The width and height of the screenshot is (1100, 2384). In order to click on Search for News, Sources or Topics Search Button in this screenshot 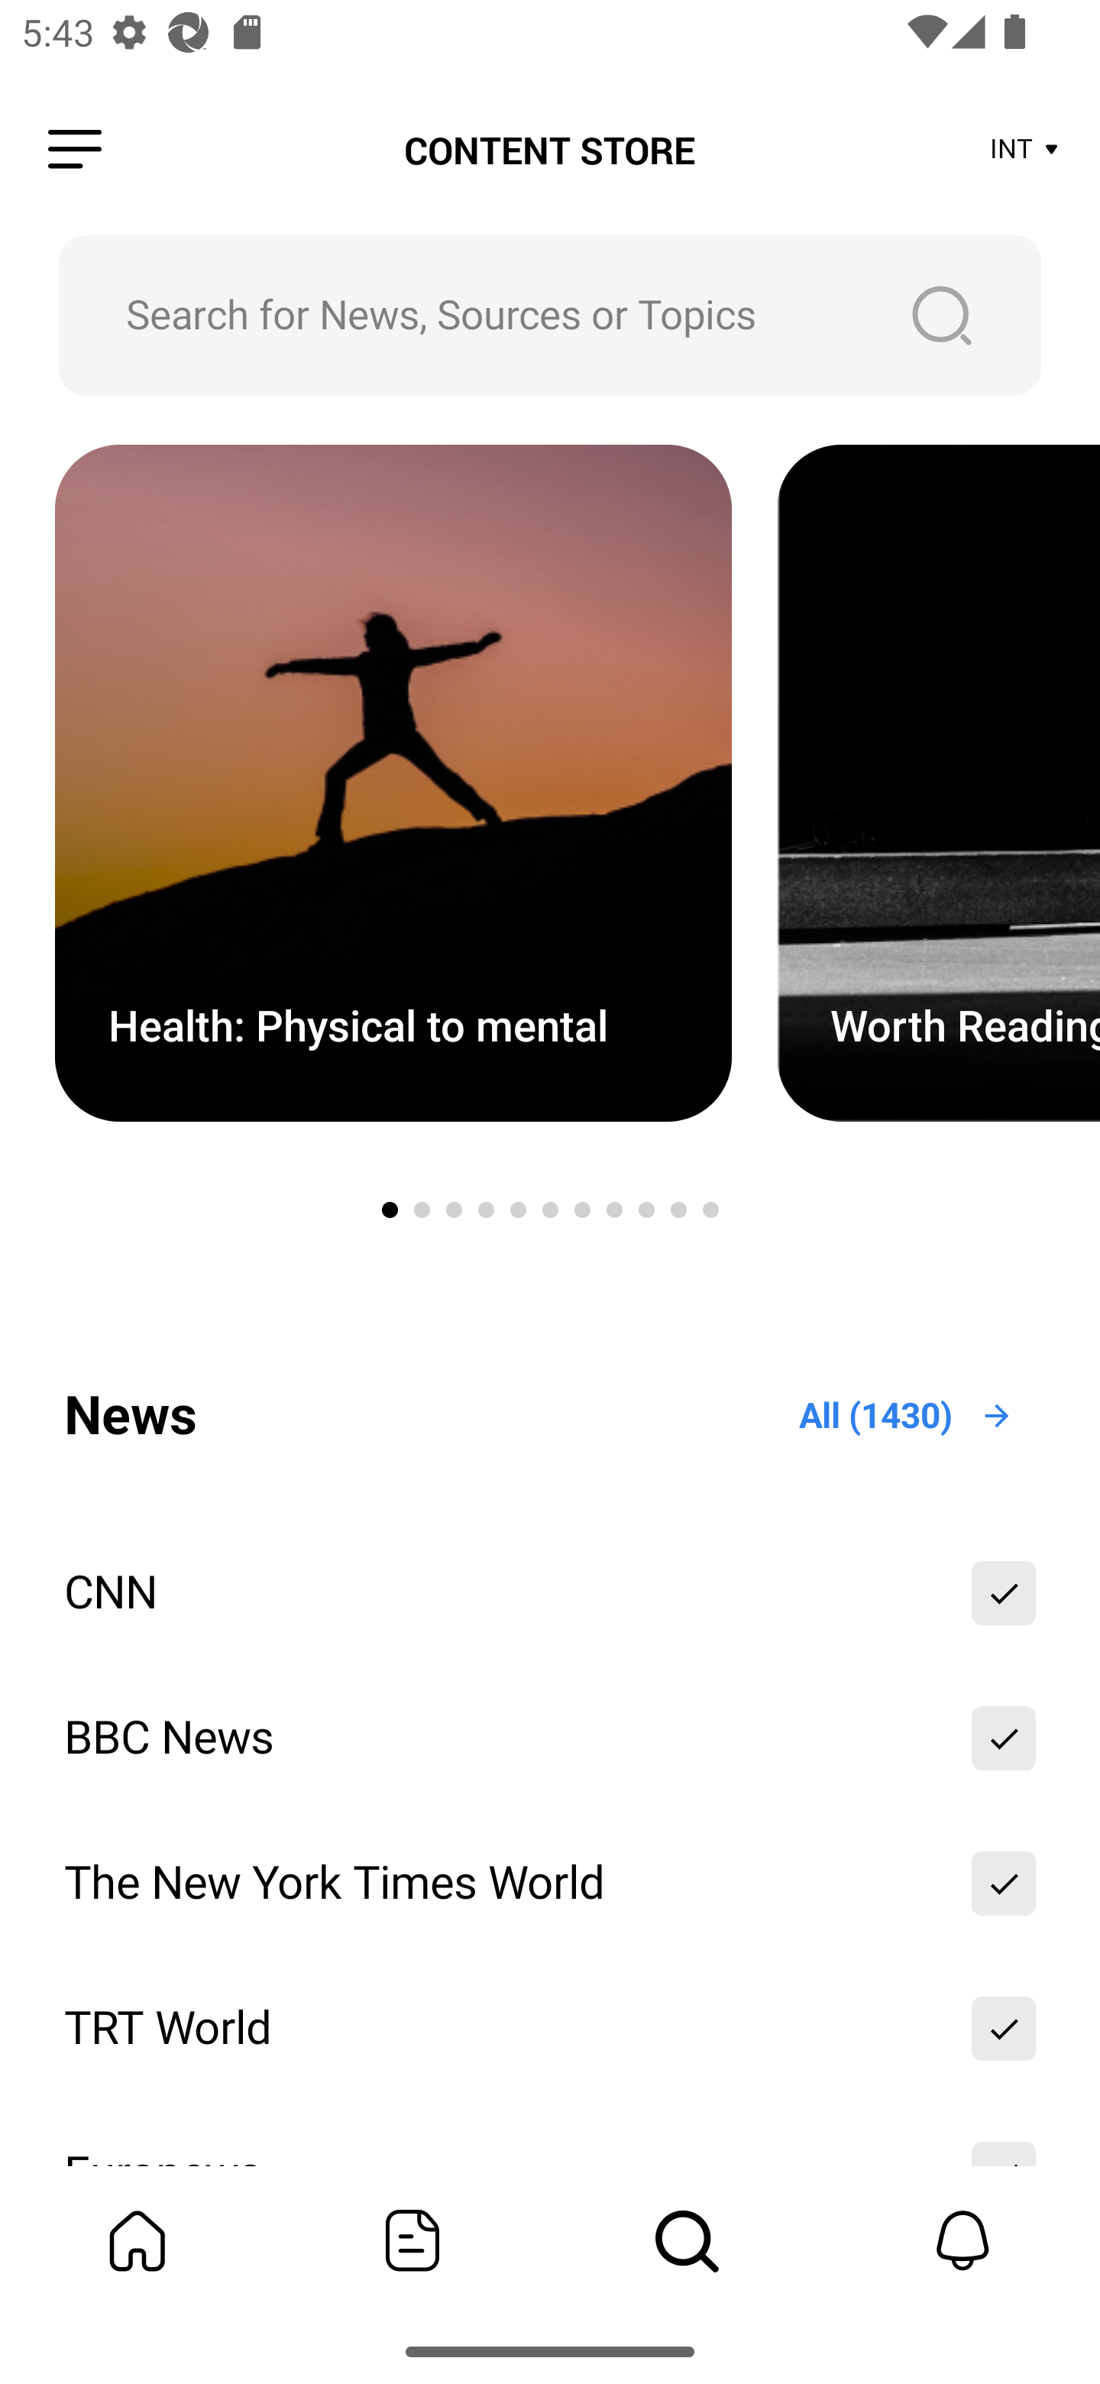, I will do `click(550, 315)`.